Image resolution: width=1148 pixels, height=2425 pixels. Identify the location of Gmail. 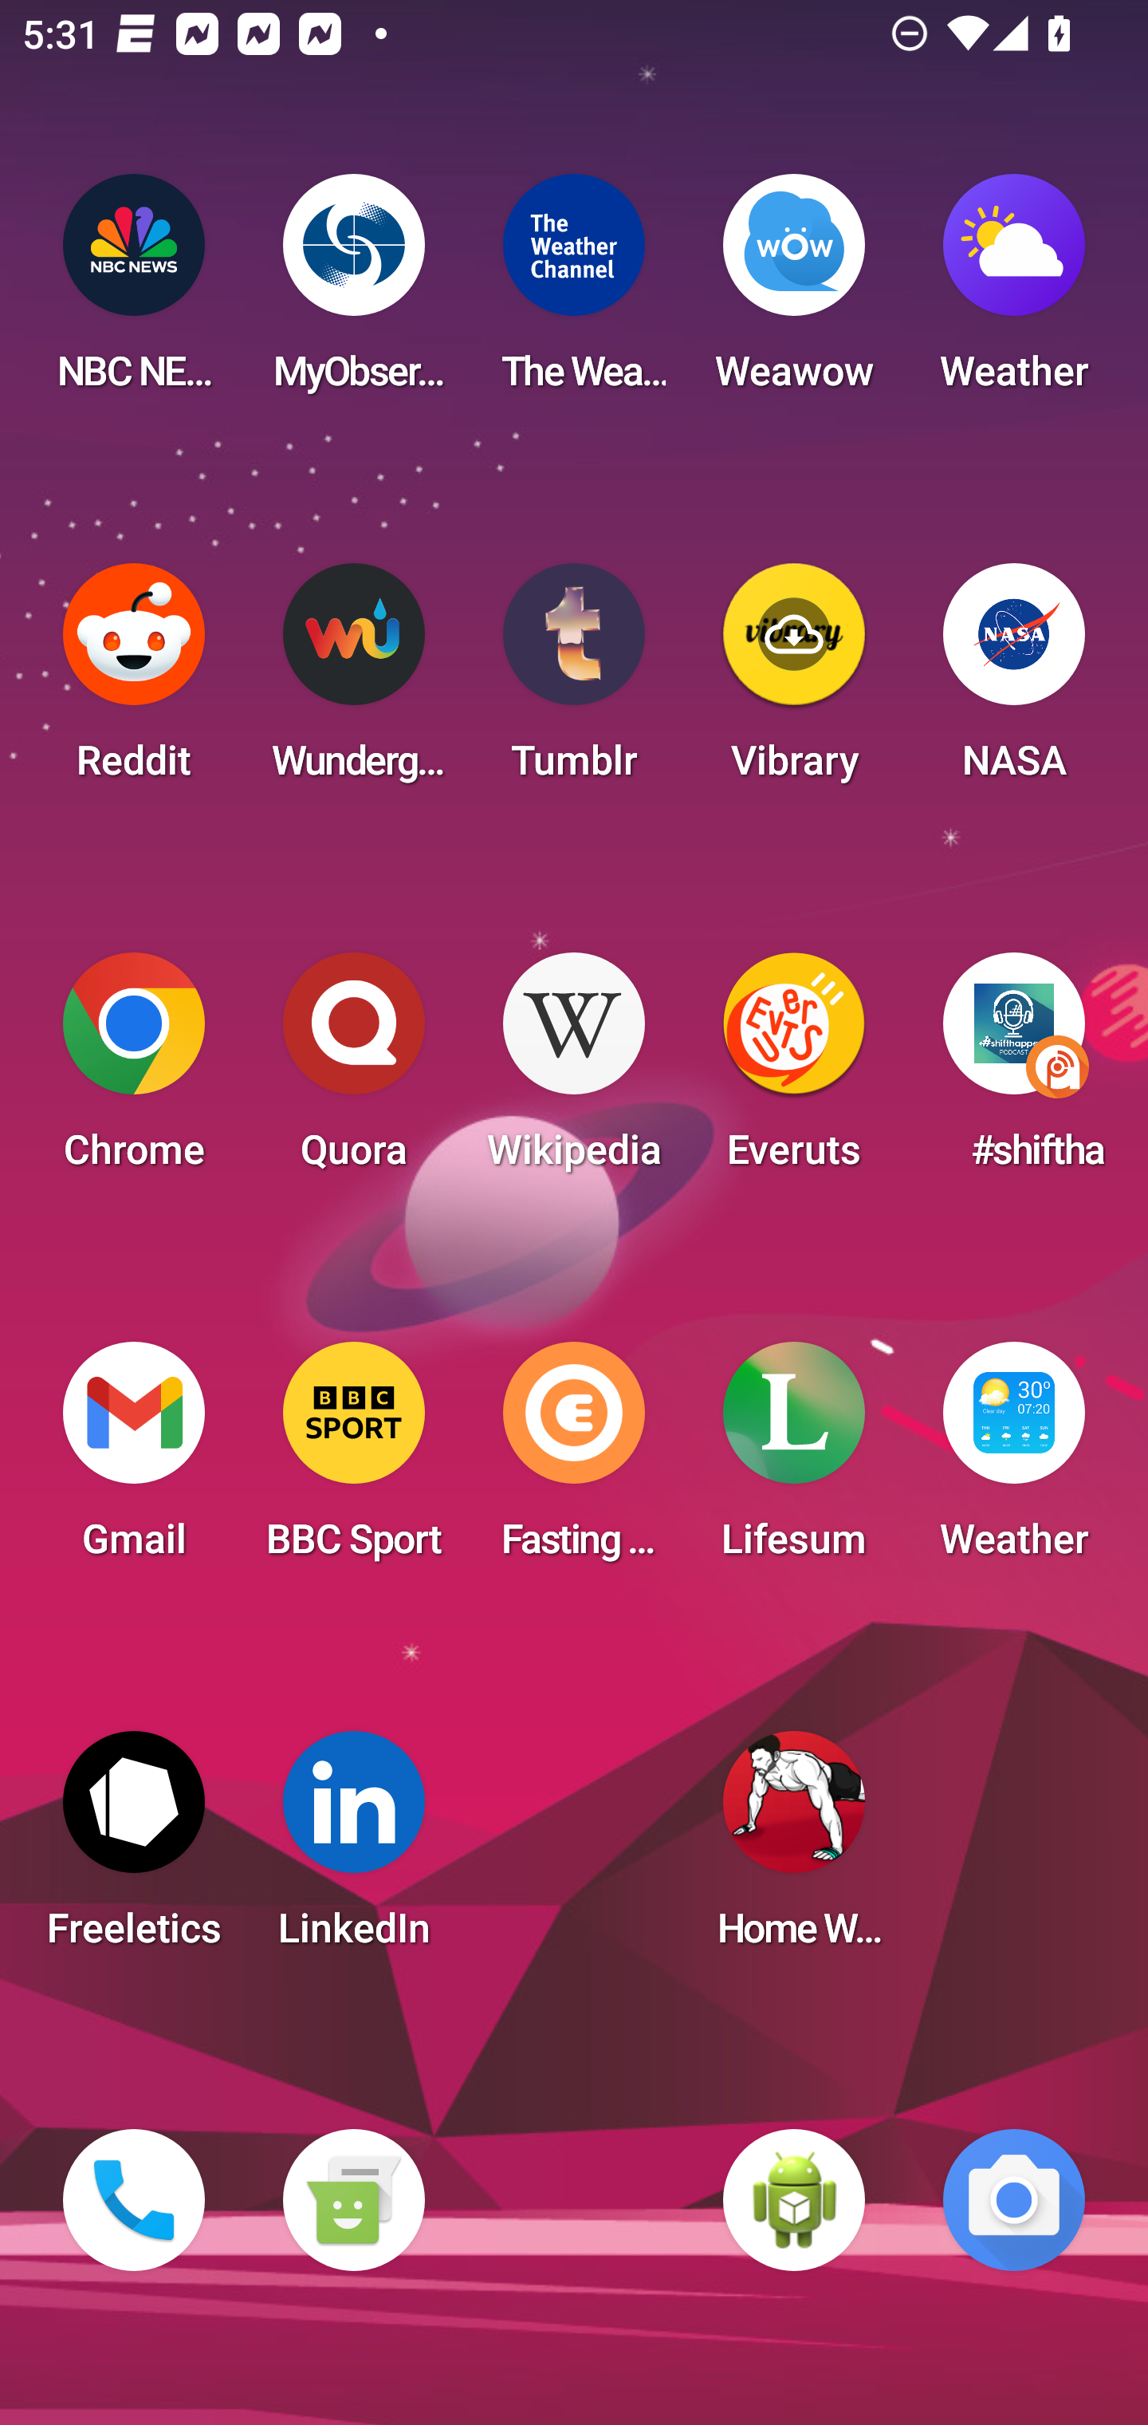
(134, 1460).